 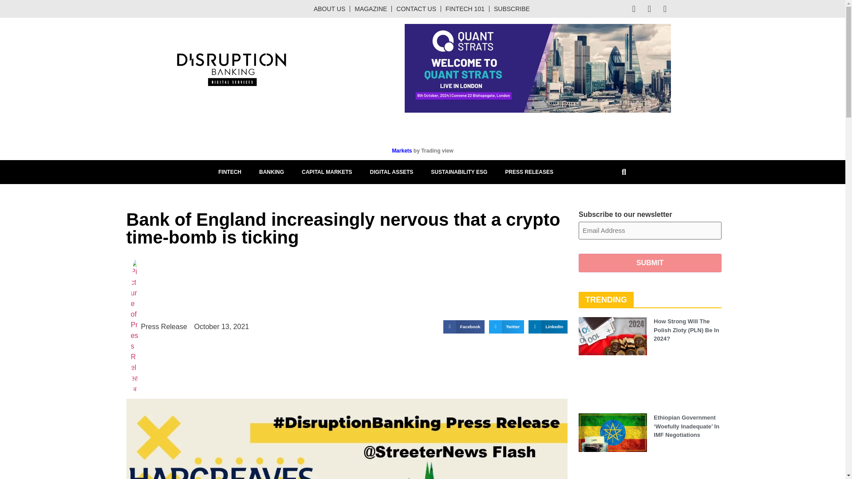 I want to click on FINTECH, so click(x=230, y=172).